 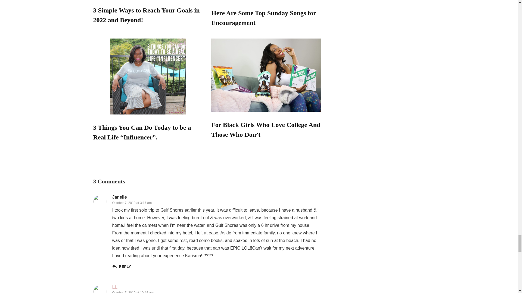 I want to click on October 7, 2019 at 10:44 am, so click(x=133, y=292).